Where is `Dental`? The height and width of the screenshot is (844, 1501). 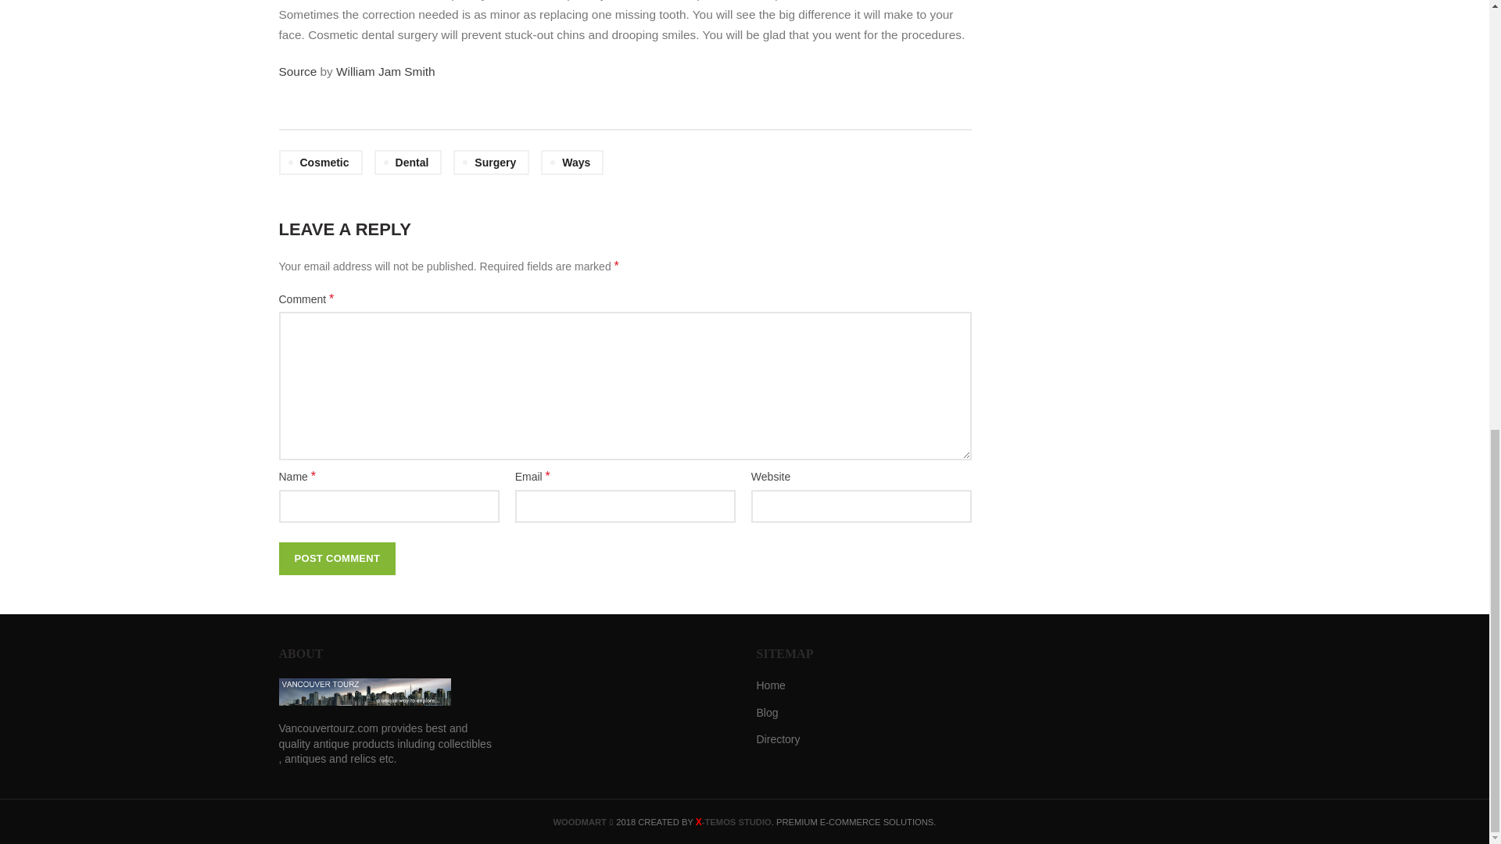 Dental is located at coordinates (408, 163).